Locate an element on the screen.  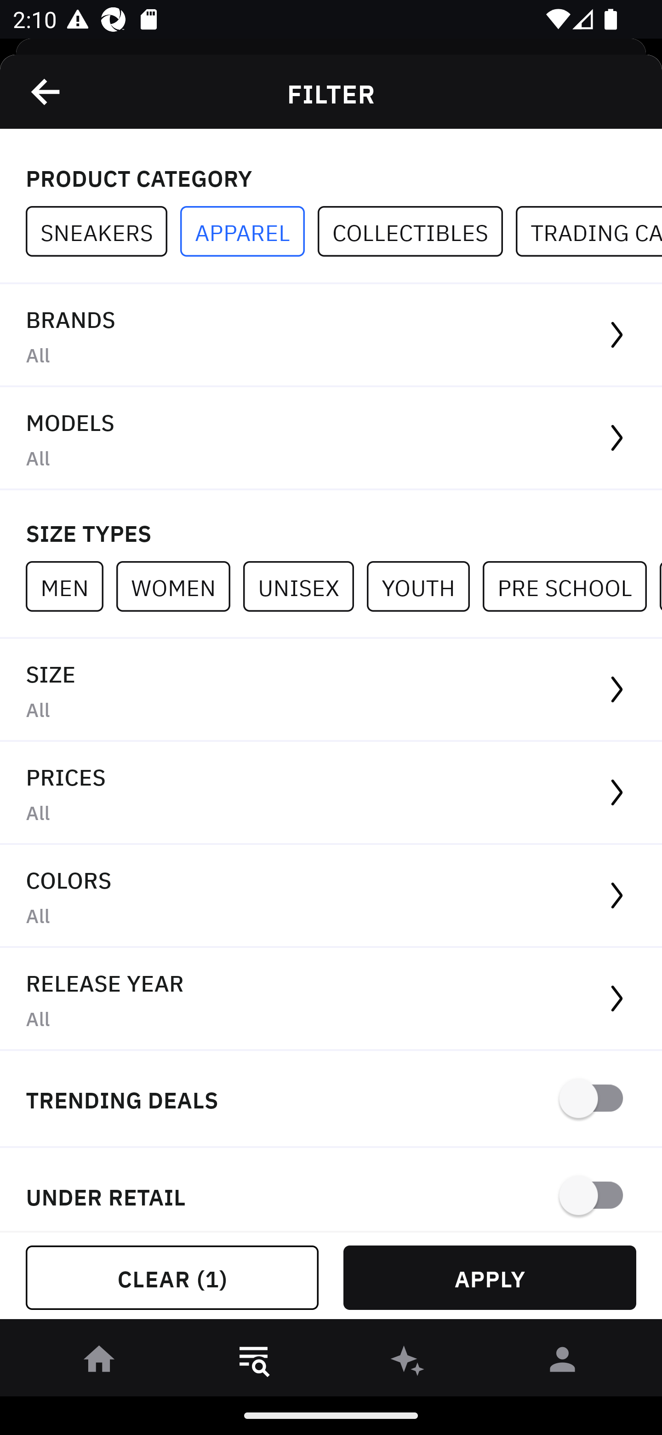
APPLY is located at coordinates (490, 1278).